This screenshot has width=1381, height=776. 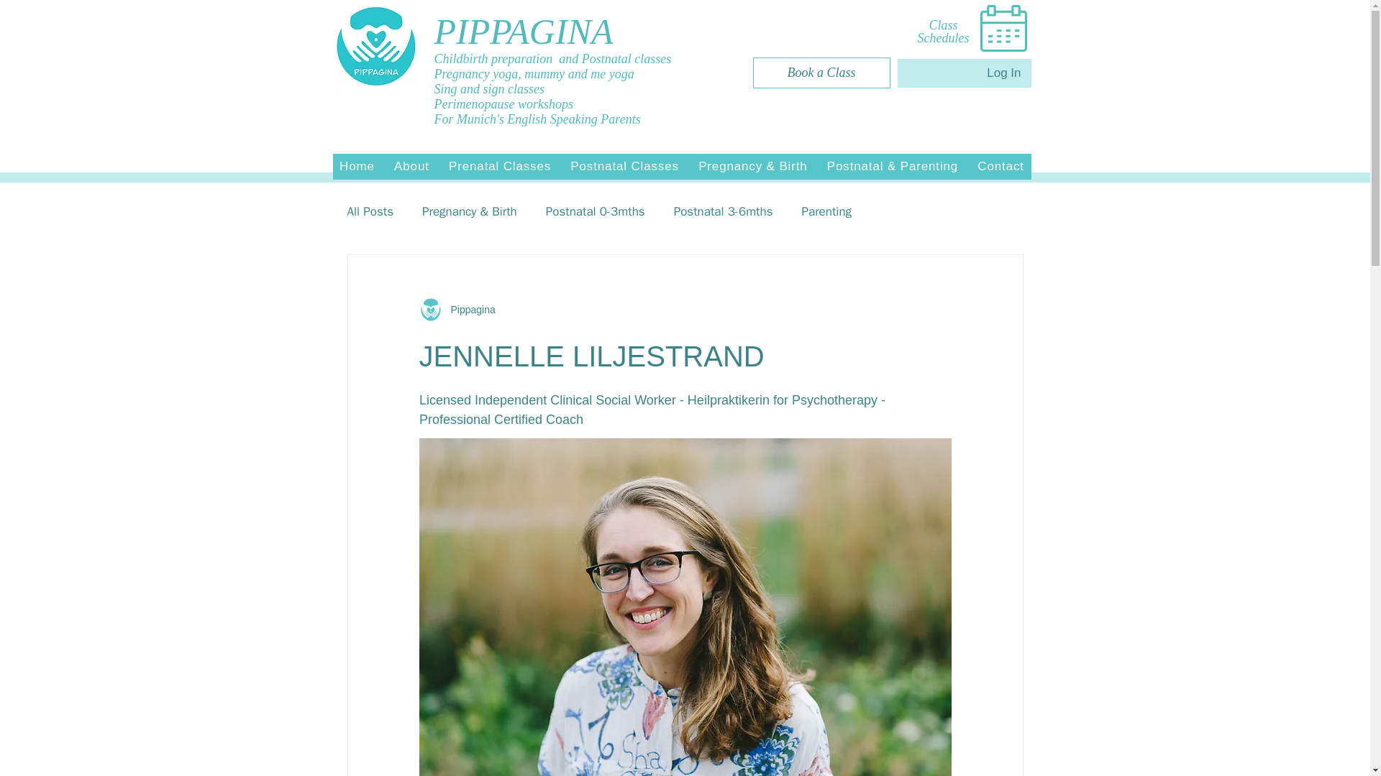 I want to click on Contact, so click(x=1001, y=166).